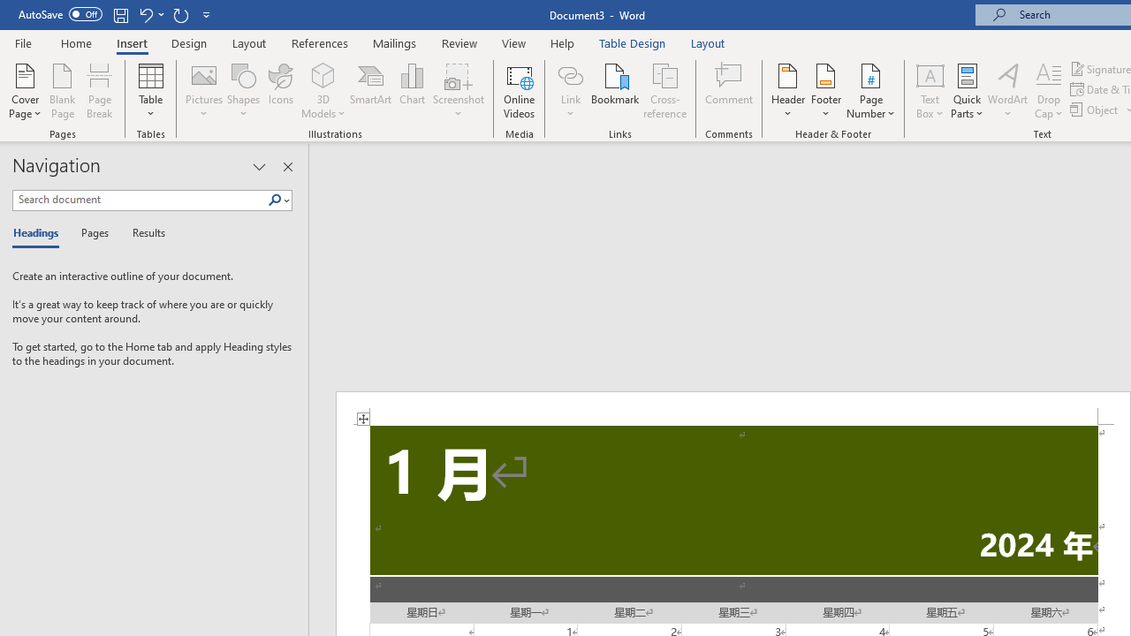  What do you see at coordinates (1008, 90) in the screenshot?
I see `WordArt` at bounding box center [1008, 90].